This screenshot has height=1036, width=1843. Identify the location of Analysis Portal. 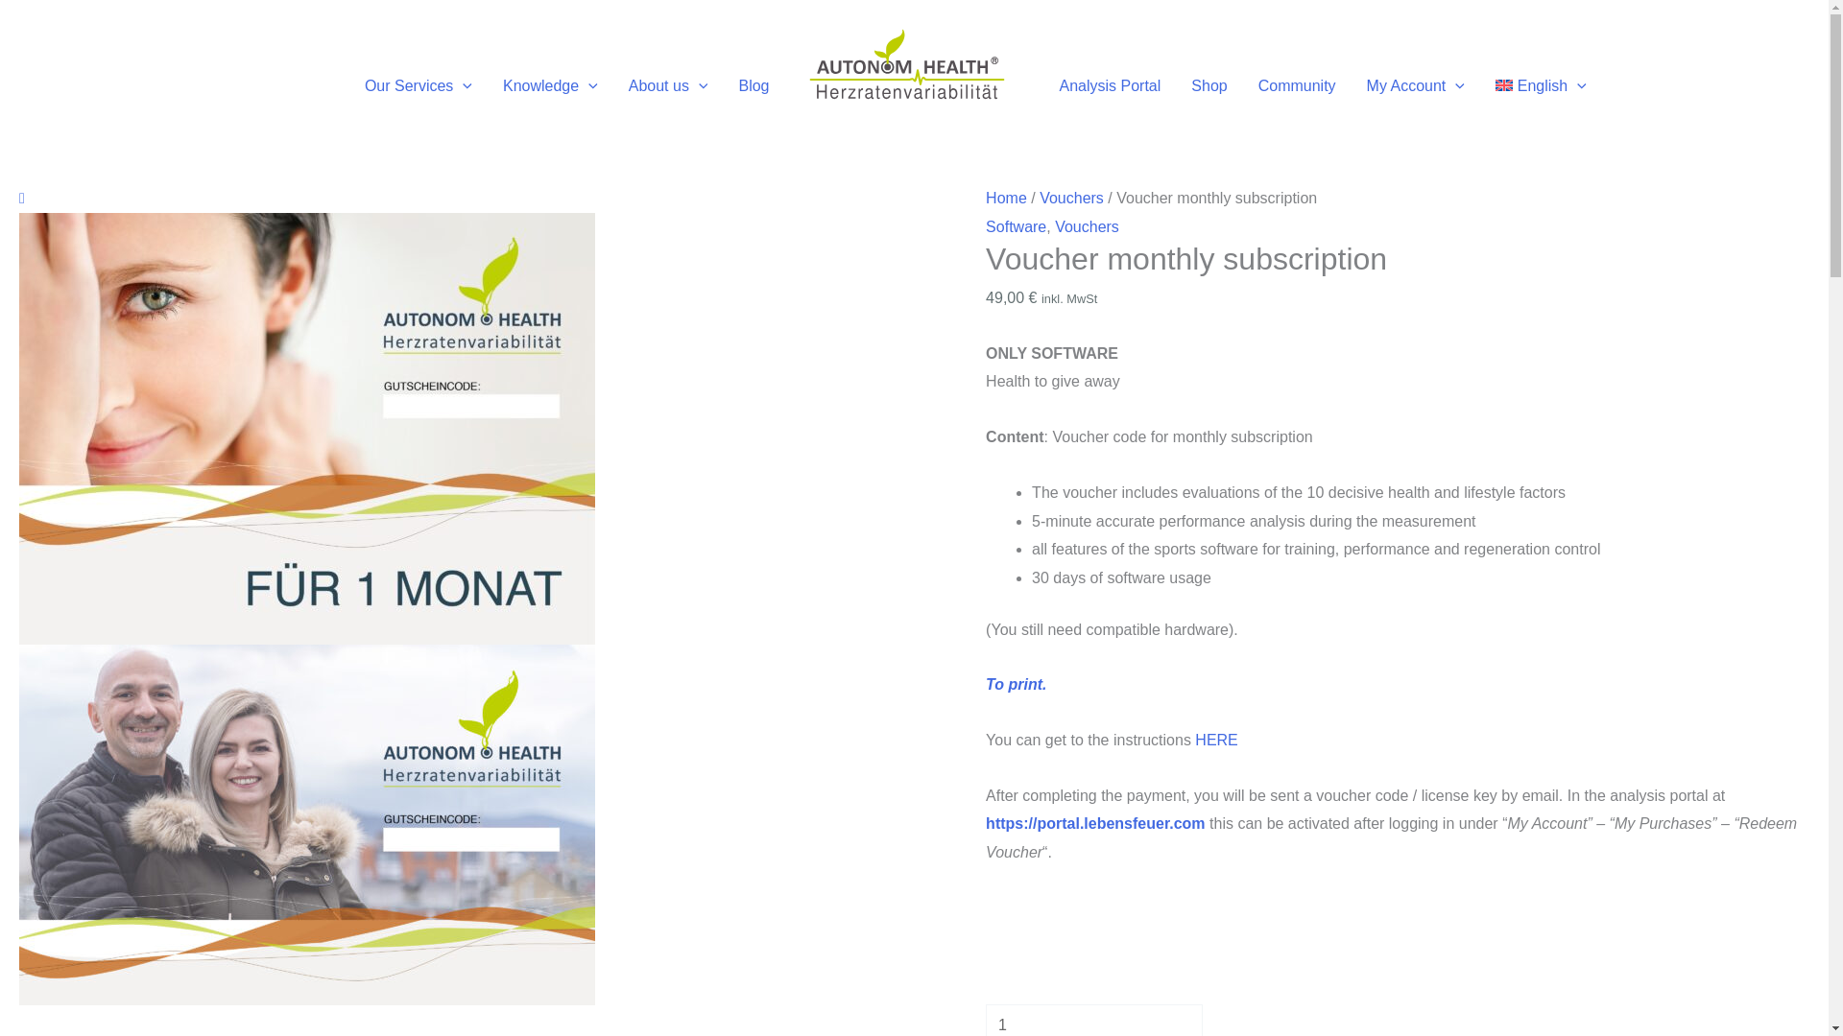
(1111, 85).